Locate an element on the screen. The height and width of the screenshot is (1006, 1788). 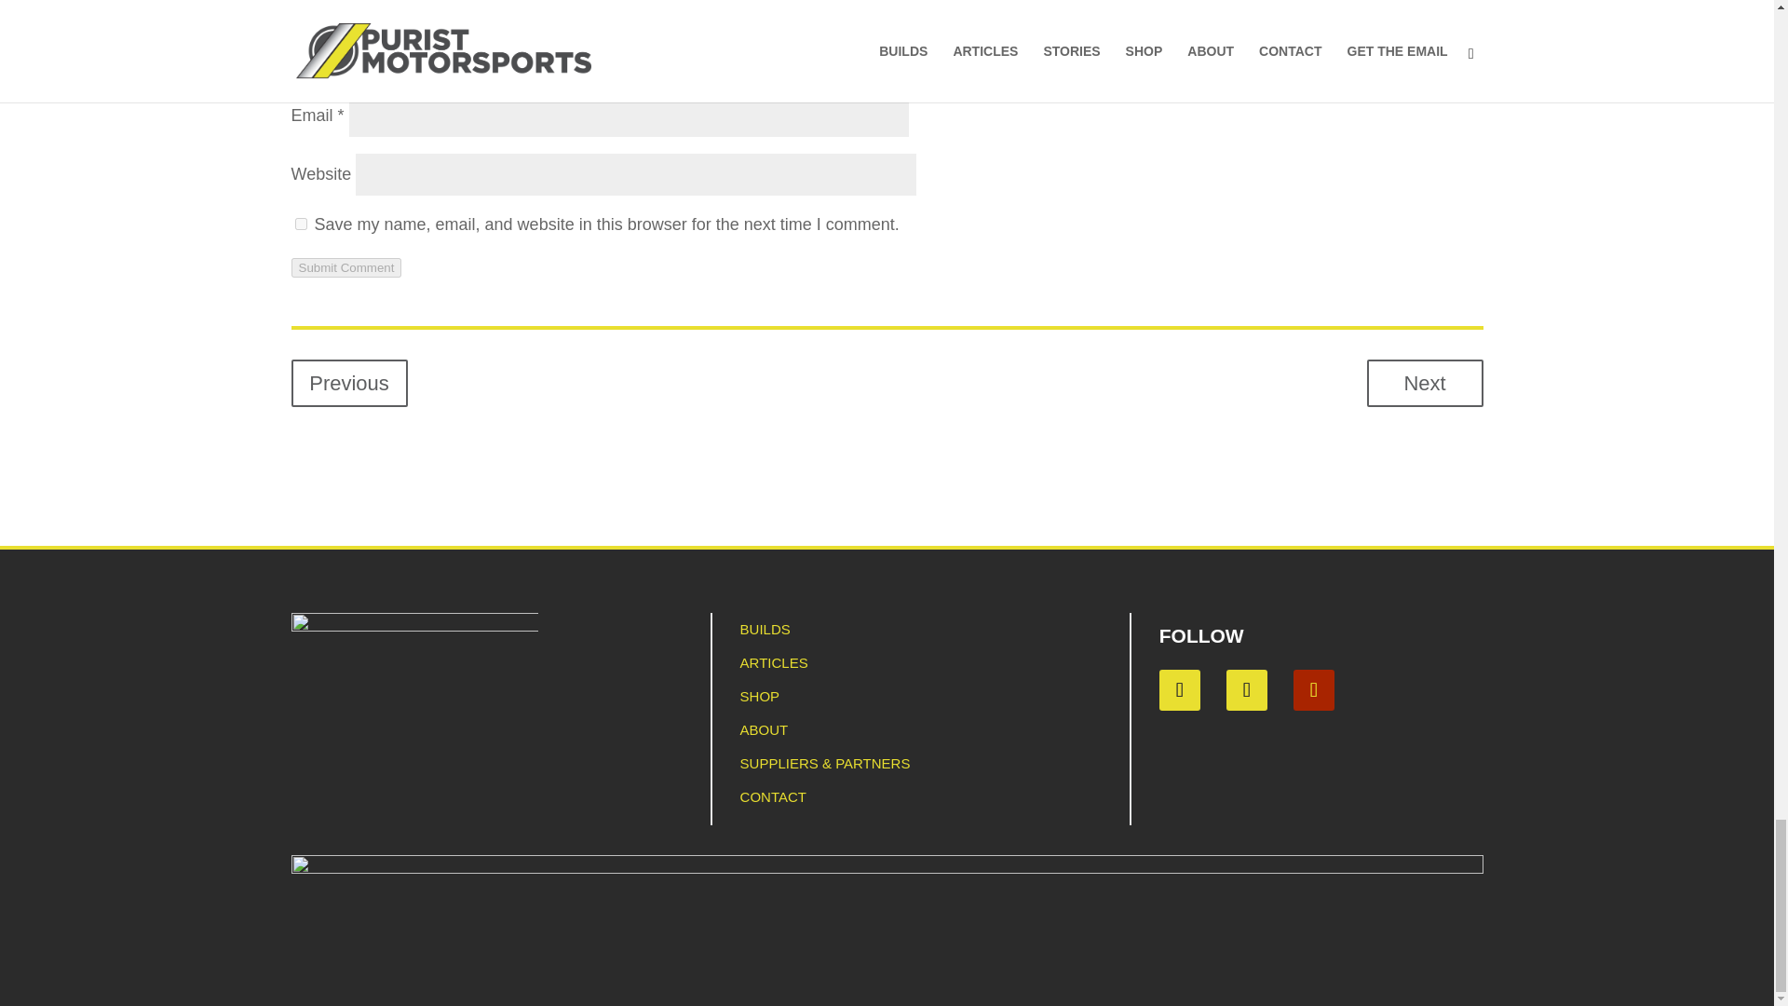
Previous is located at coordinates (348, 383).